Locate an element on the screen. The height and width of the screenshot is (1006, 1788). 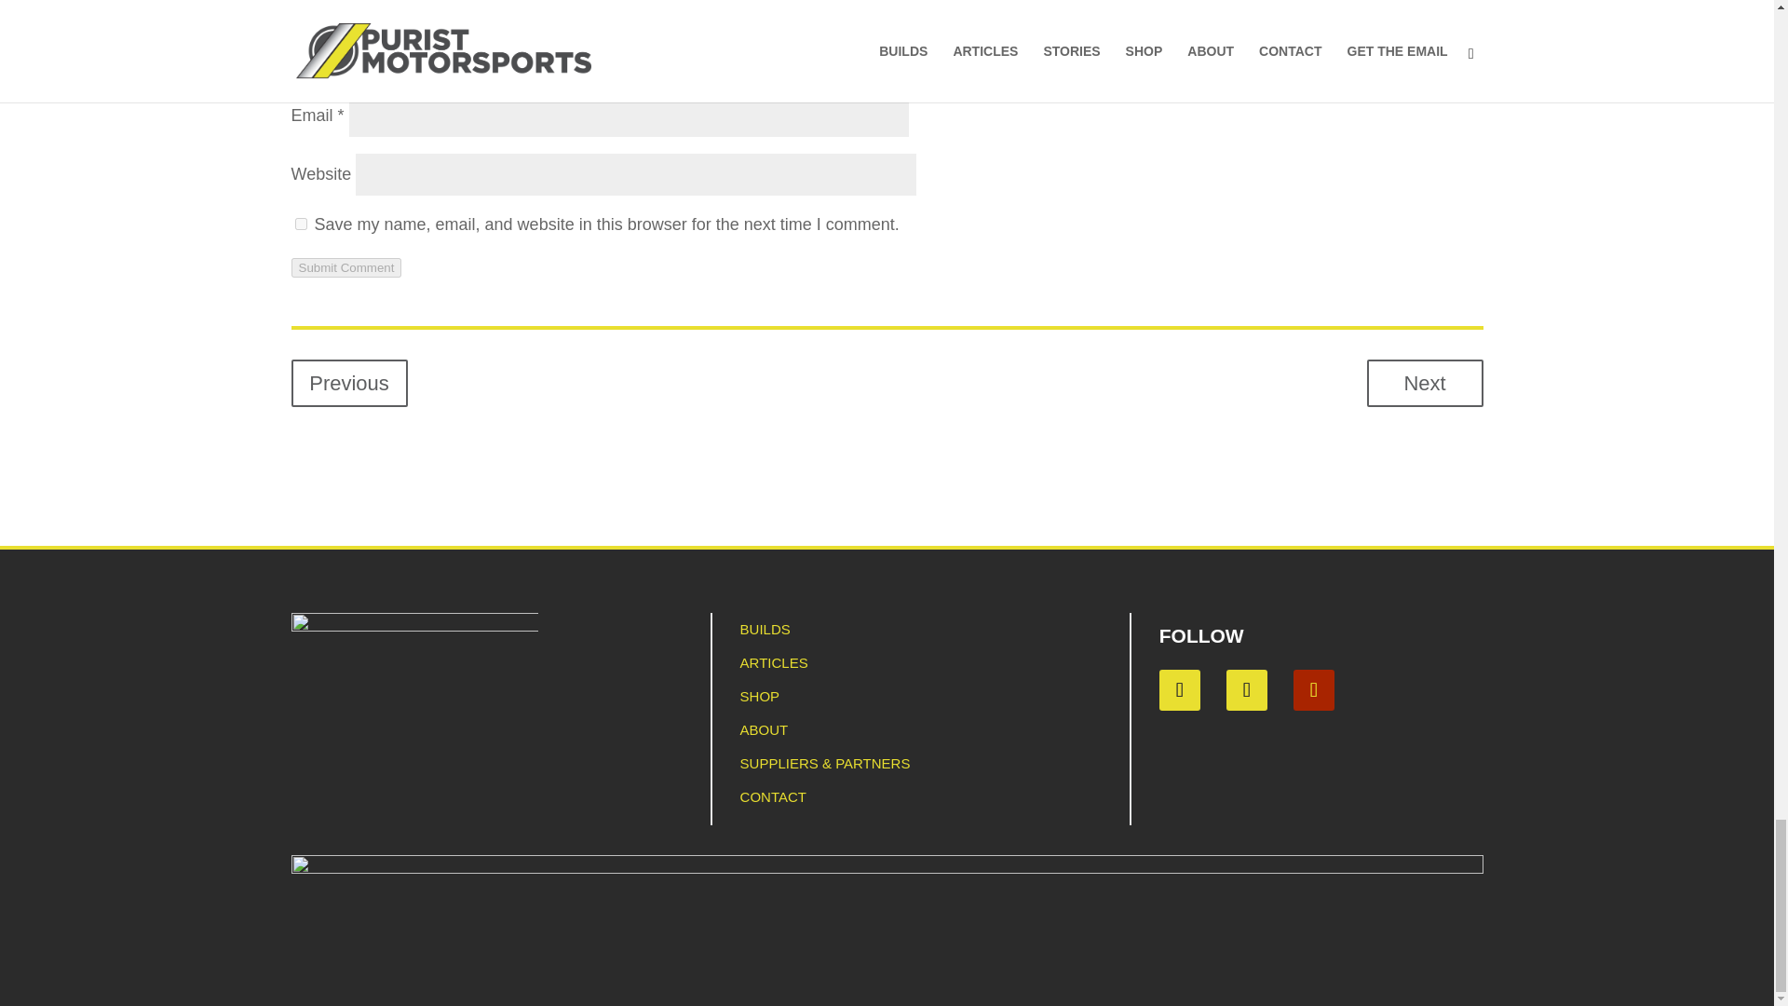
Previous is located at coordinates (348, 383).